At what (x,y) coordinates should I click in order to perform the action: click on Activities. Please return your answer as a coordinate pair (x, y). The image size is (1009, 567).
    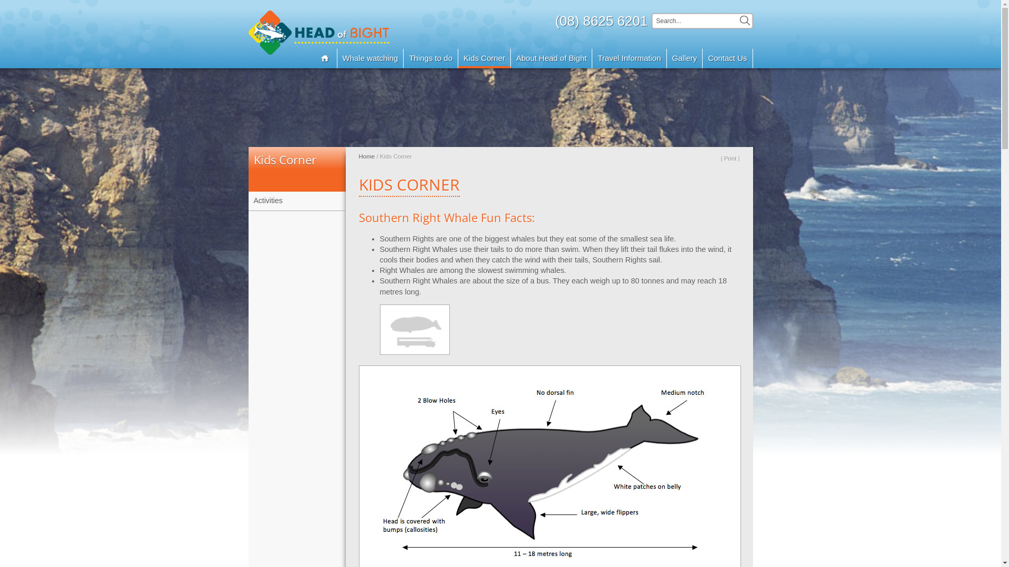
    Looking at the image, I should click on (296, 201).